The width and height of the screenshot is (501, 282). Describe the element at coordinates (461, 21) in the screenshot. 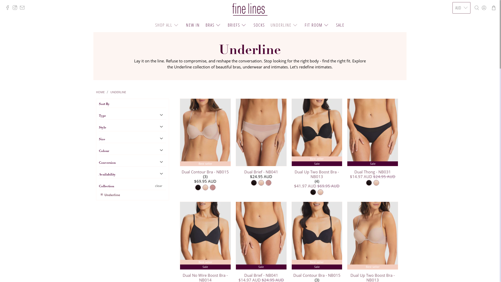

I see `USD` at that location.